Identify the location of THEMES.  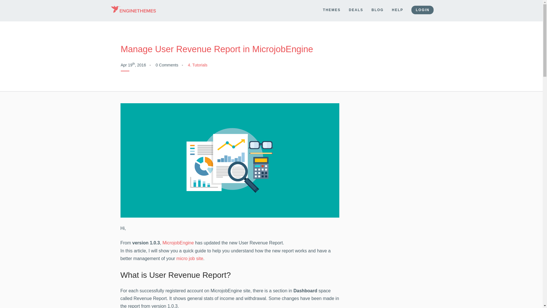
(332, 10).